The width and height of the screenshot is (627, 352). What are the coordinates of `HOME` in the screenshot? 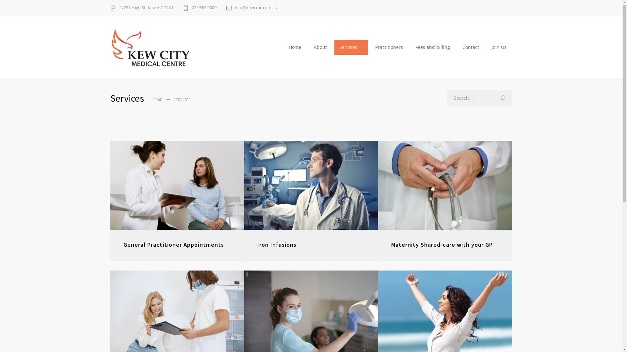 It's located at (156, 100).